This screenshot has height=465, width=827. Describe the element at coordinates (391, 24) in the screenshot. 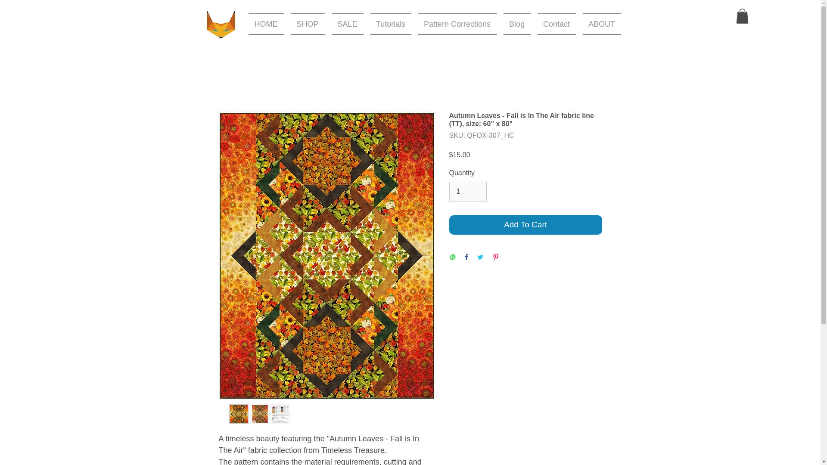

I see `Tutorials` at that location.